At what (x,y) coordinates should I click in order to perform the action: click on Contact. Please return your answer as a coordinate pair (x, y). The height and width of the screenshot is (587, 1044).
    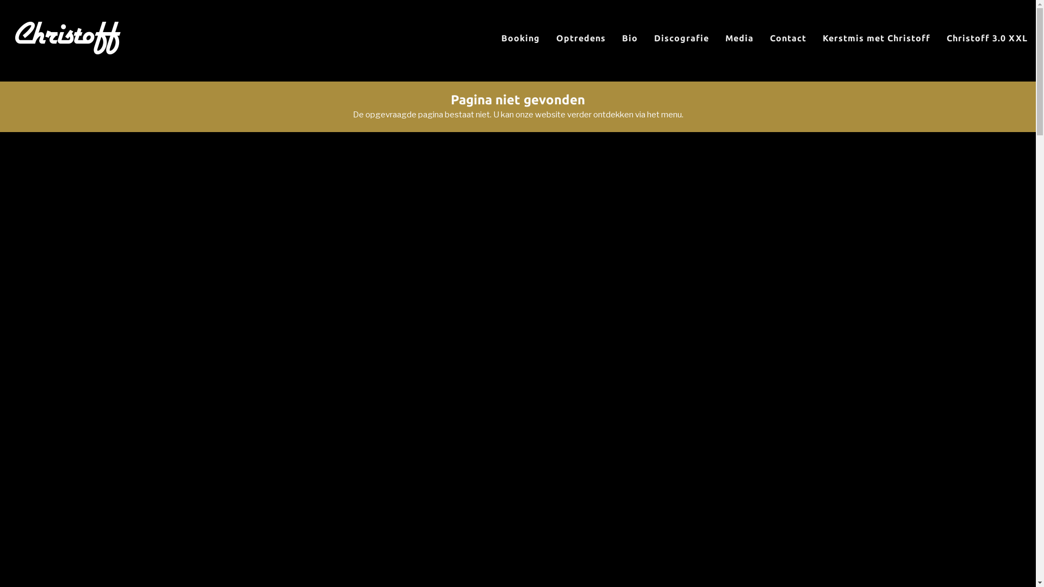
    Looking at the image, I should click on (788, 38).